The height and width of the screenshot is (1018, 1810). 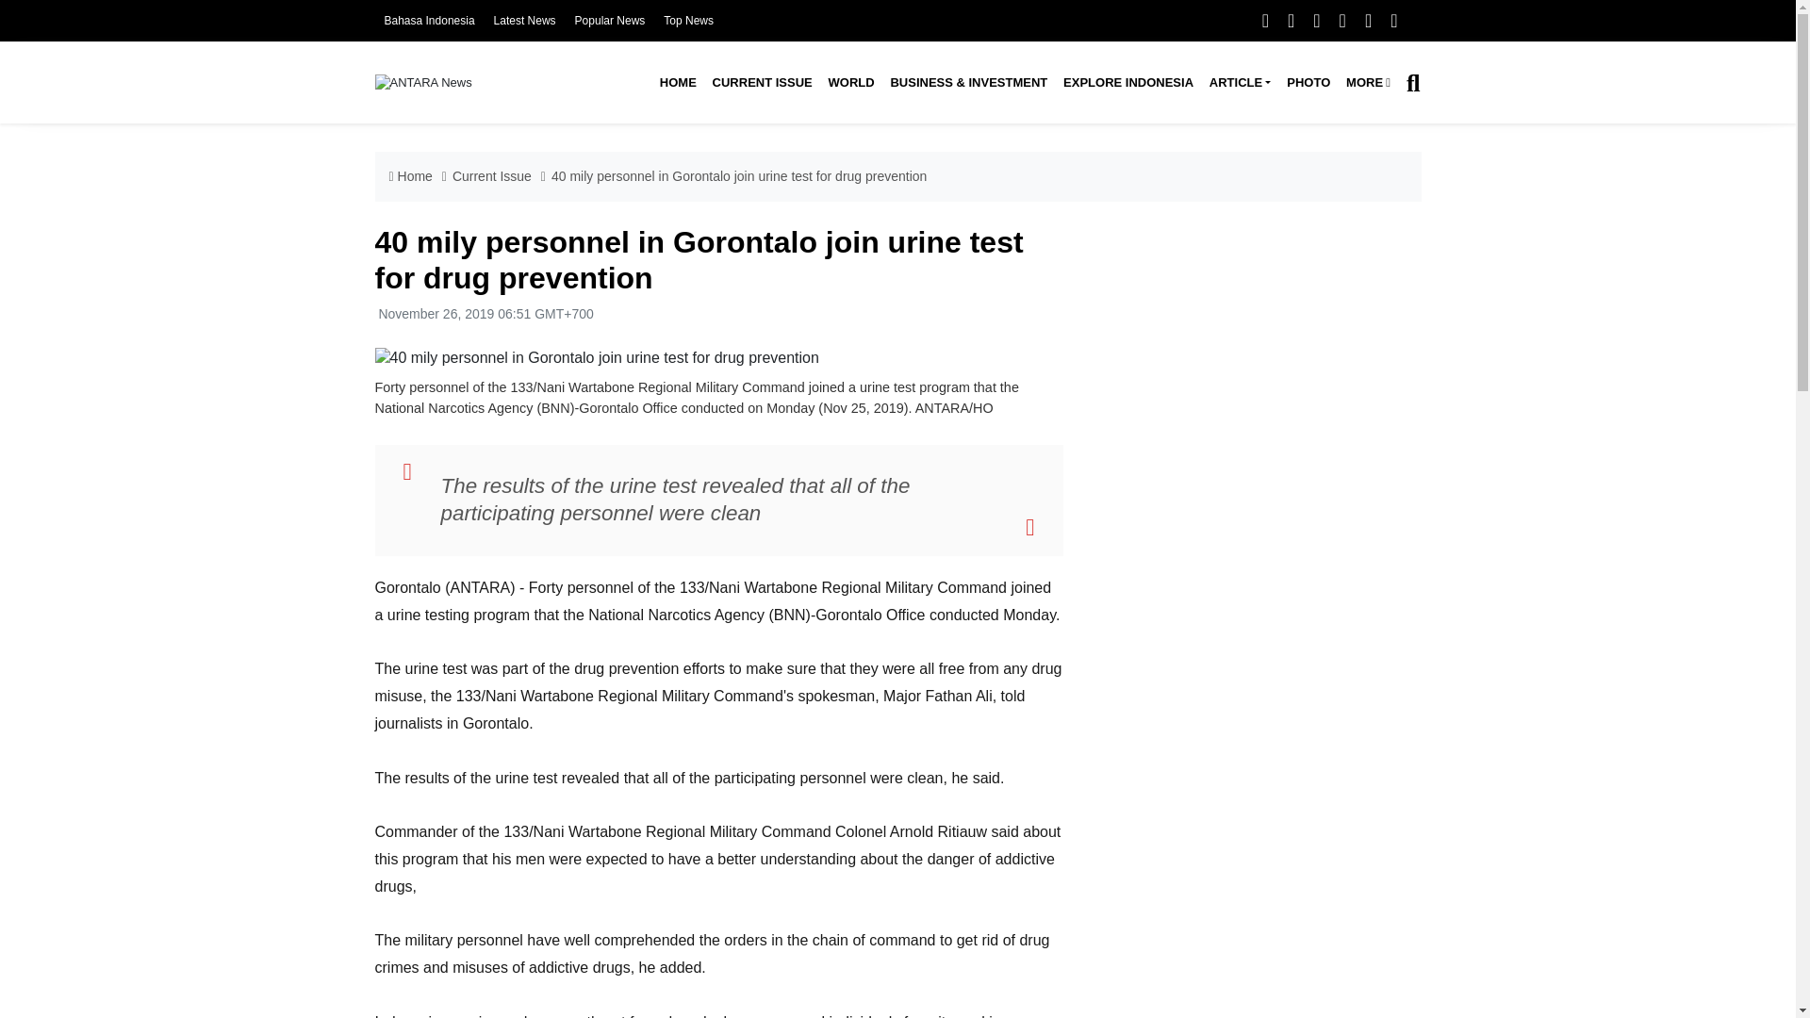 What do you see at coordinates (1368, 20) in the screenshot?
I see `Tiktok ANTARA` at bounding box center [1368, 20].